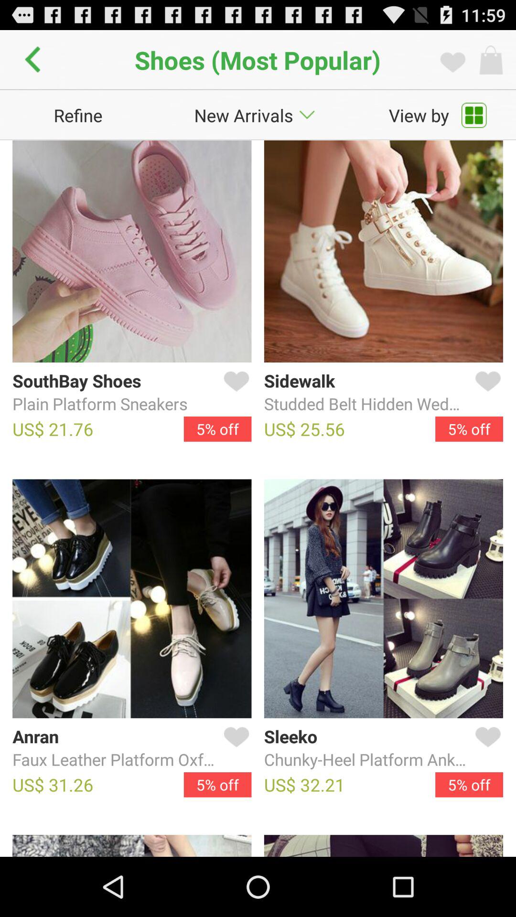 Image resolution: width=516 pixels, height=917 pixels. What do you see at coordinates (486, 748) in the screenshot?
I see `like the item` at bounding box center [486, 748].